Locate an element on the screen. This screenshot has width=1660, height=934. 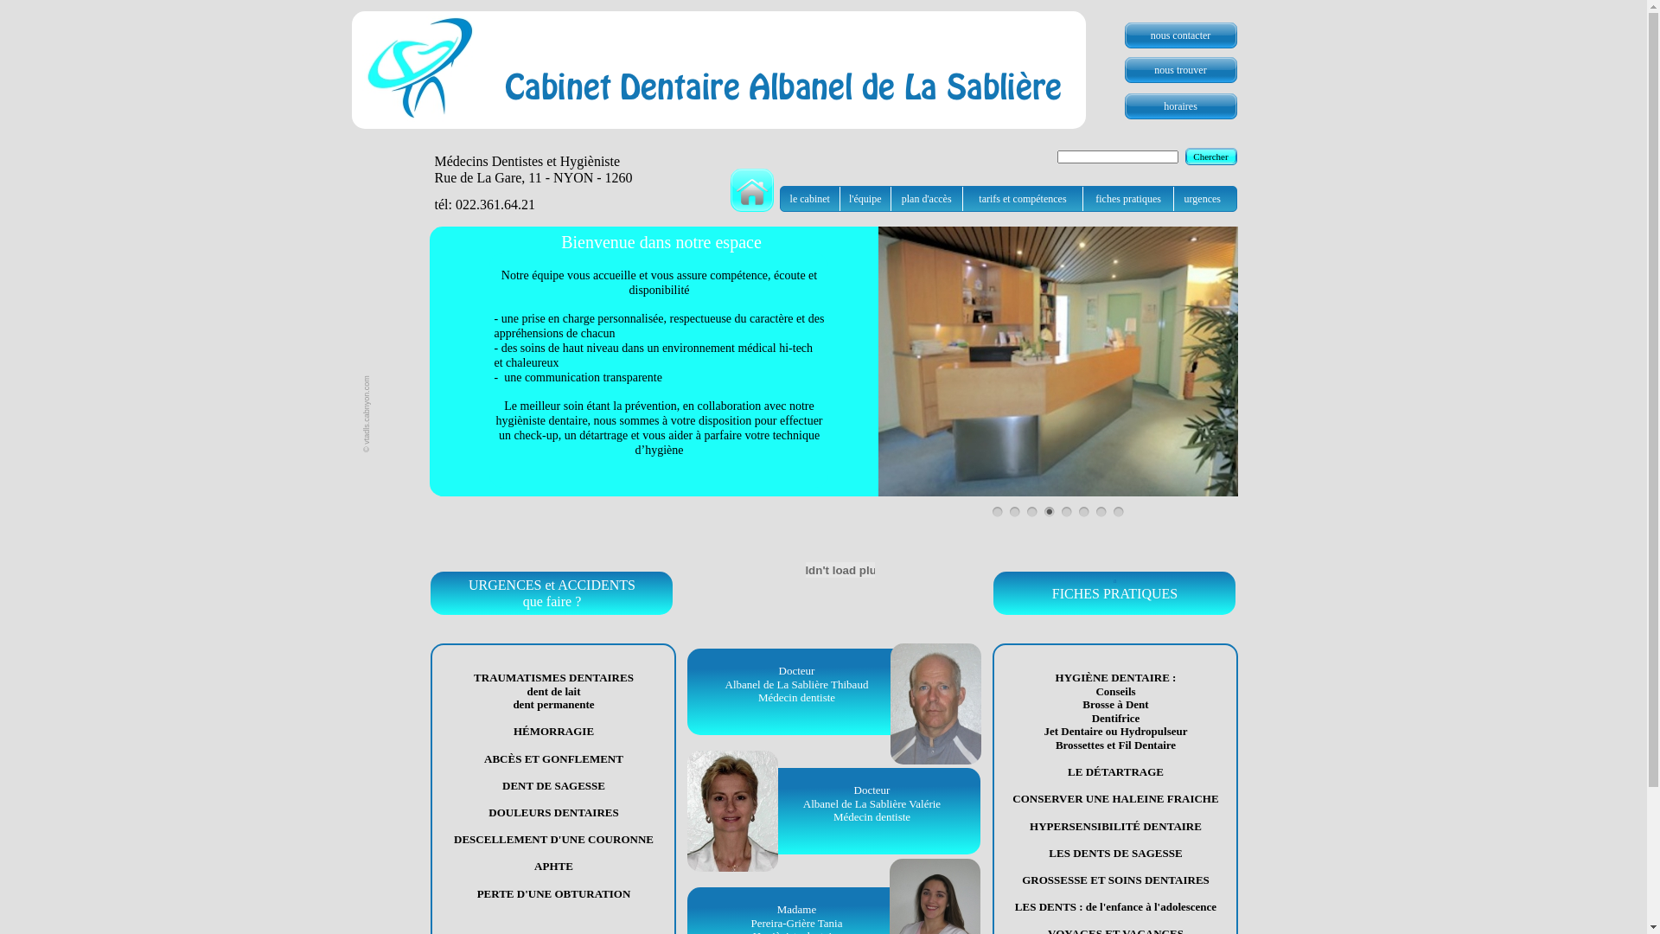
Chercher is located at coordinates (1210, 157).